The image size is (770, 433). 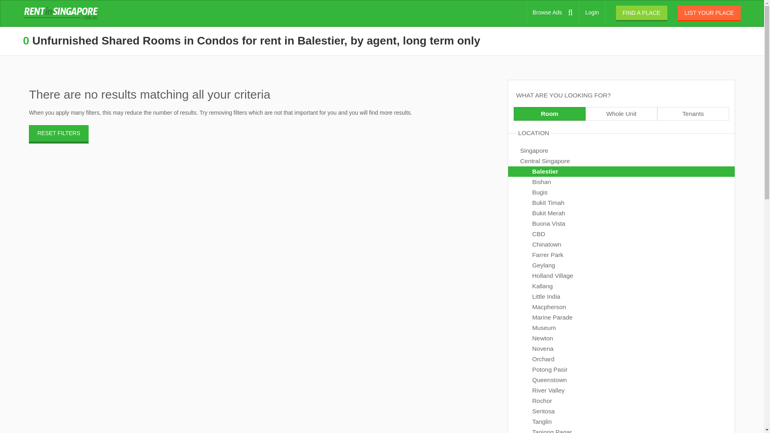 I want to click on Orchard, so click(x=621, y=359).